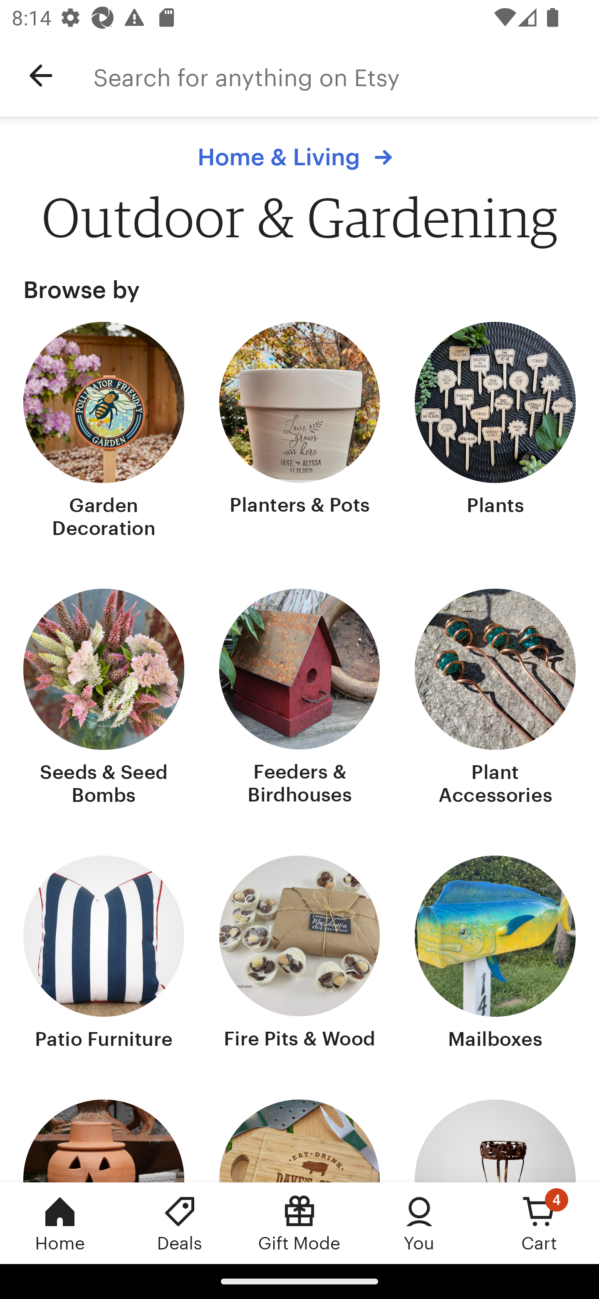 This screenshot has height=1299, width=599. What do you see at coordinates (41, 76) in the screenshot?
I see `Navigate up` at bounding box center [41, 76].